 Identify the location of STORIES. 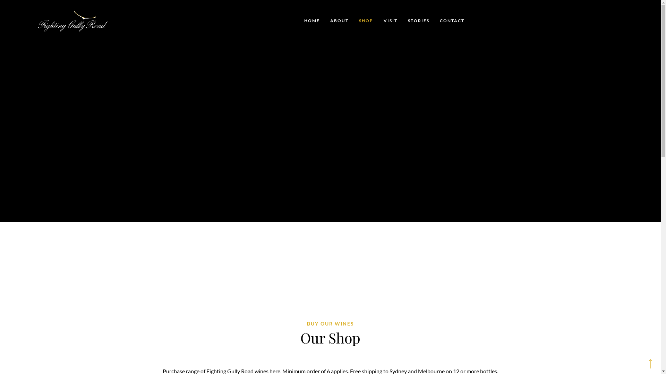
(418, 21).